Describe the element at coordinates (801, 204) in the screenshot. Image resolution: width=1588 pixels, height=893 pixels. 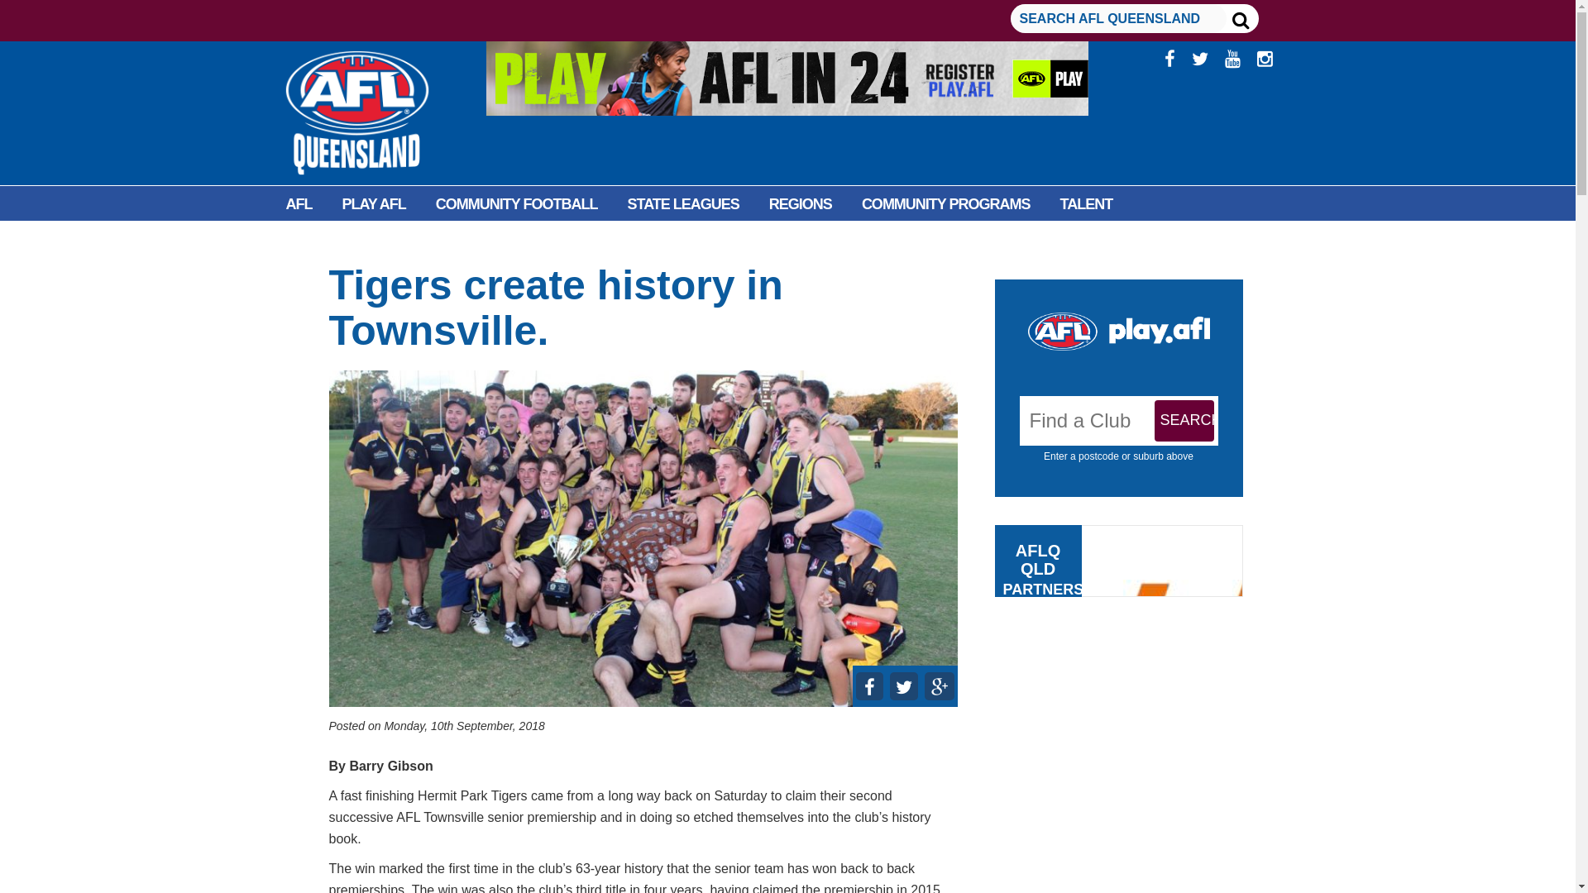
I see `REGIONS` at that location.